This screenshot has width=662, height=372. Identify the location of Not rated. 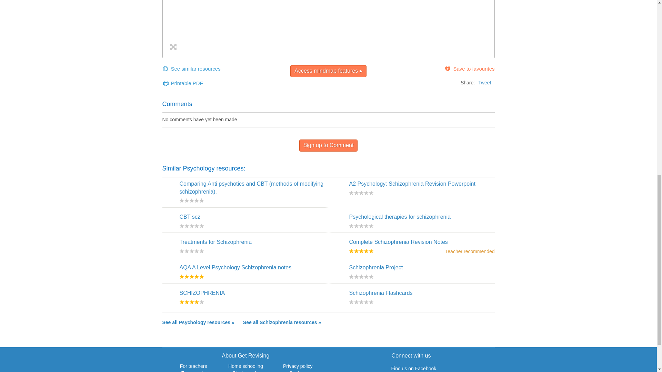
(361, 193).